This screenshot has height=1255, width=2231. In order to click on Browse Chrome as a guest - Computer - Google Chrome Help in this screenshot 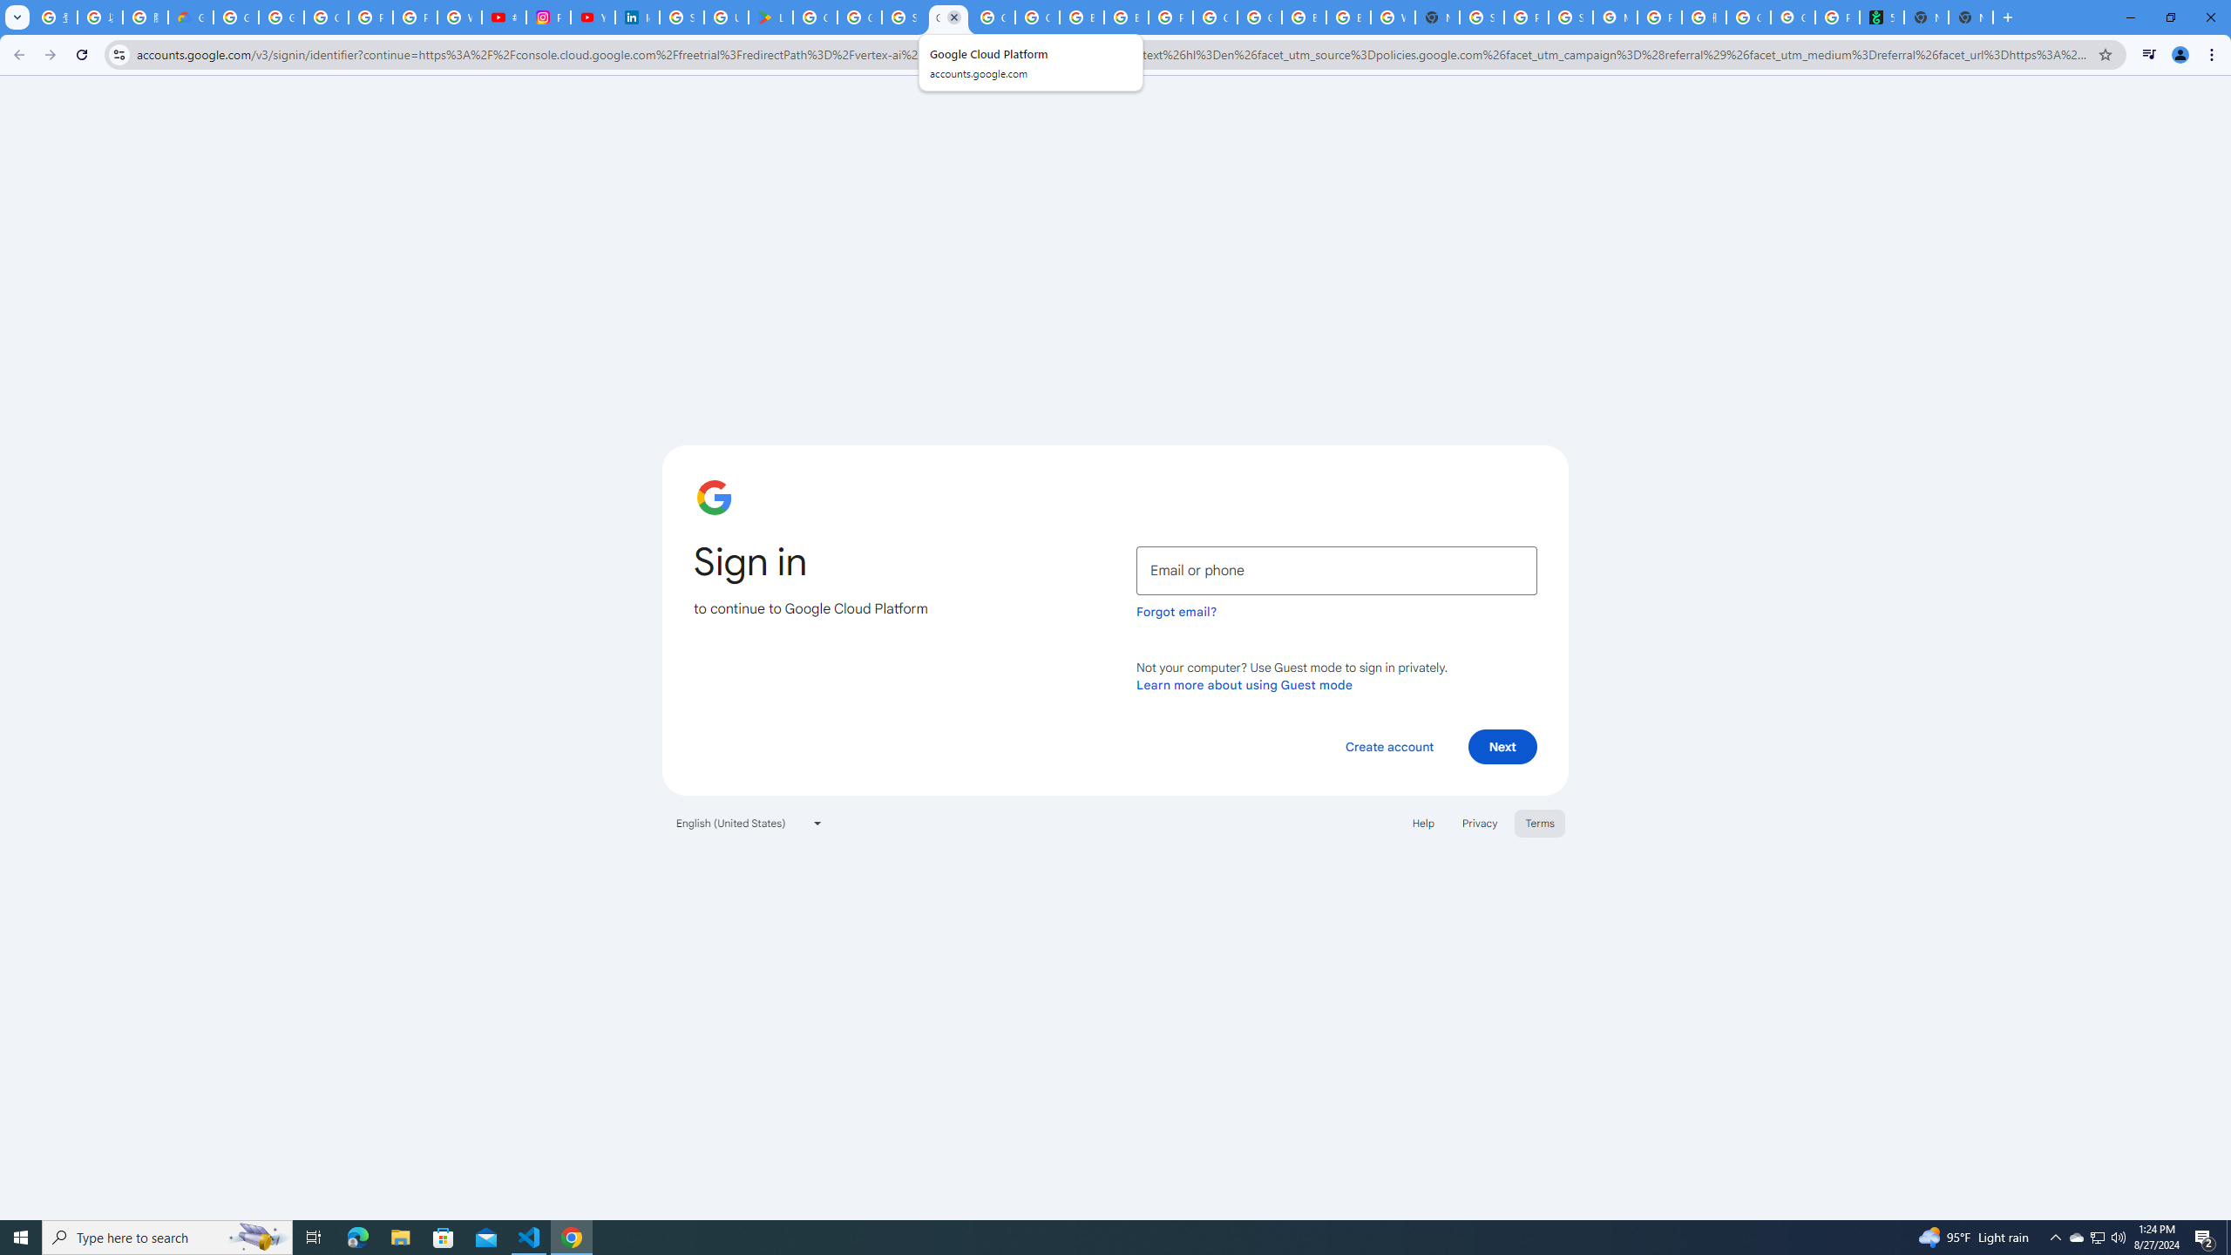, I will do `click(1304, 17)`.